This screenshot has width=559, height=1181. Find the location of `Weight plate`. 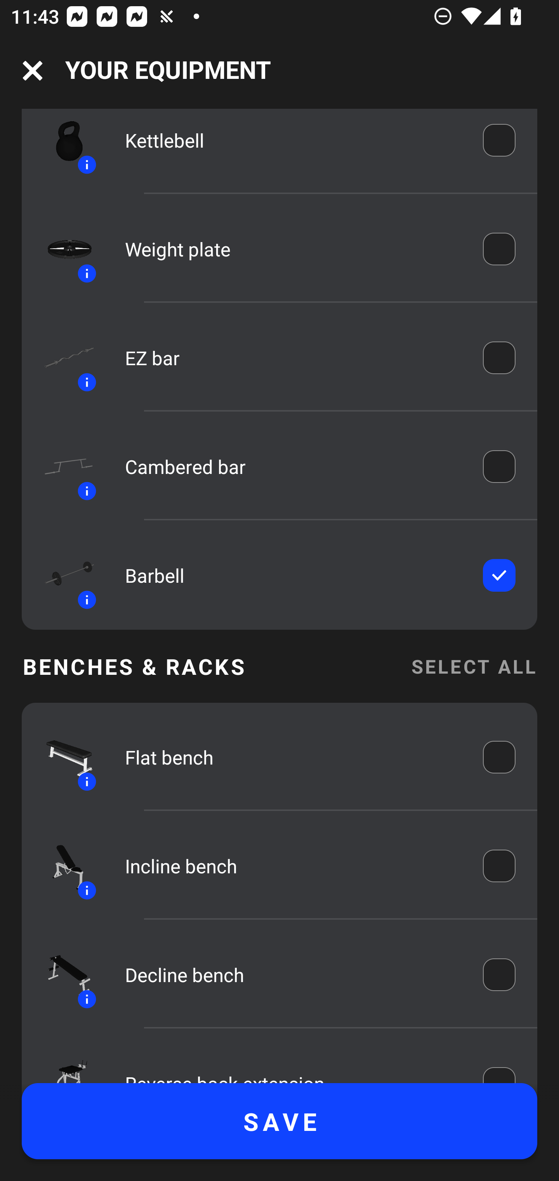

Weight plate is located at coordinates (293, 249).